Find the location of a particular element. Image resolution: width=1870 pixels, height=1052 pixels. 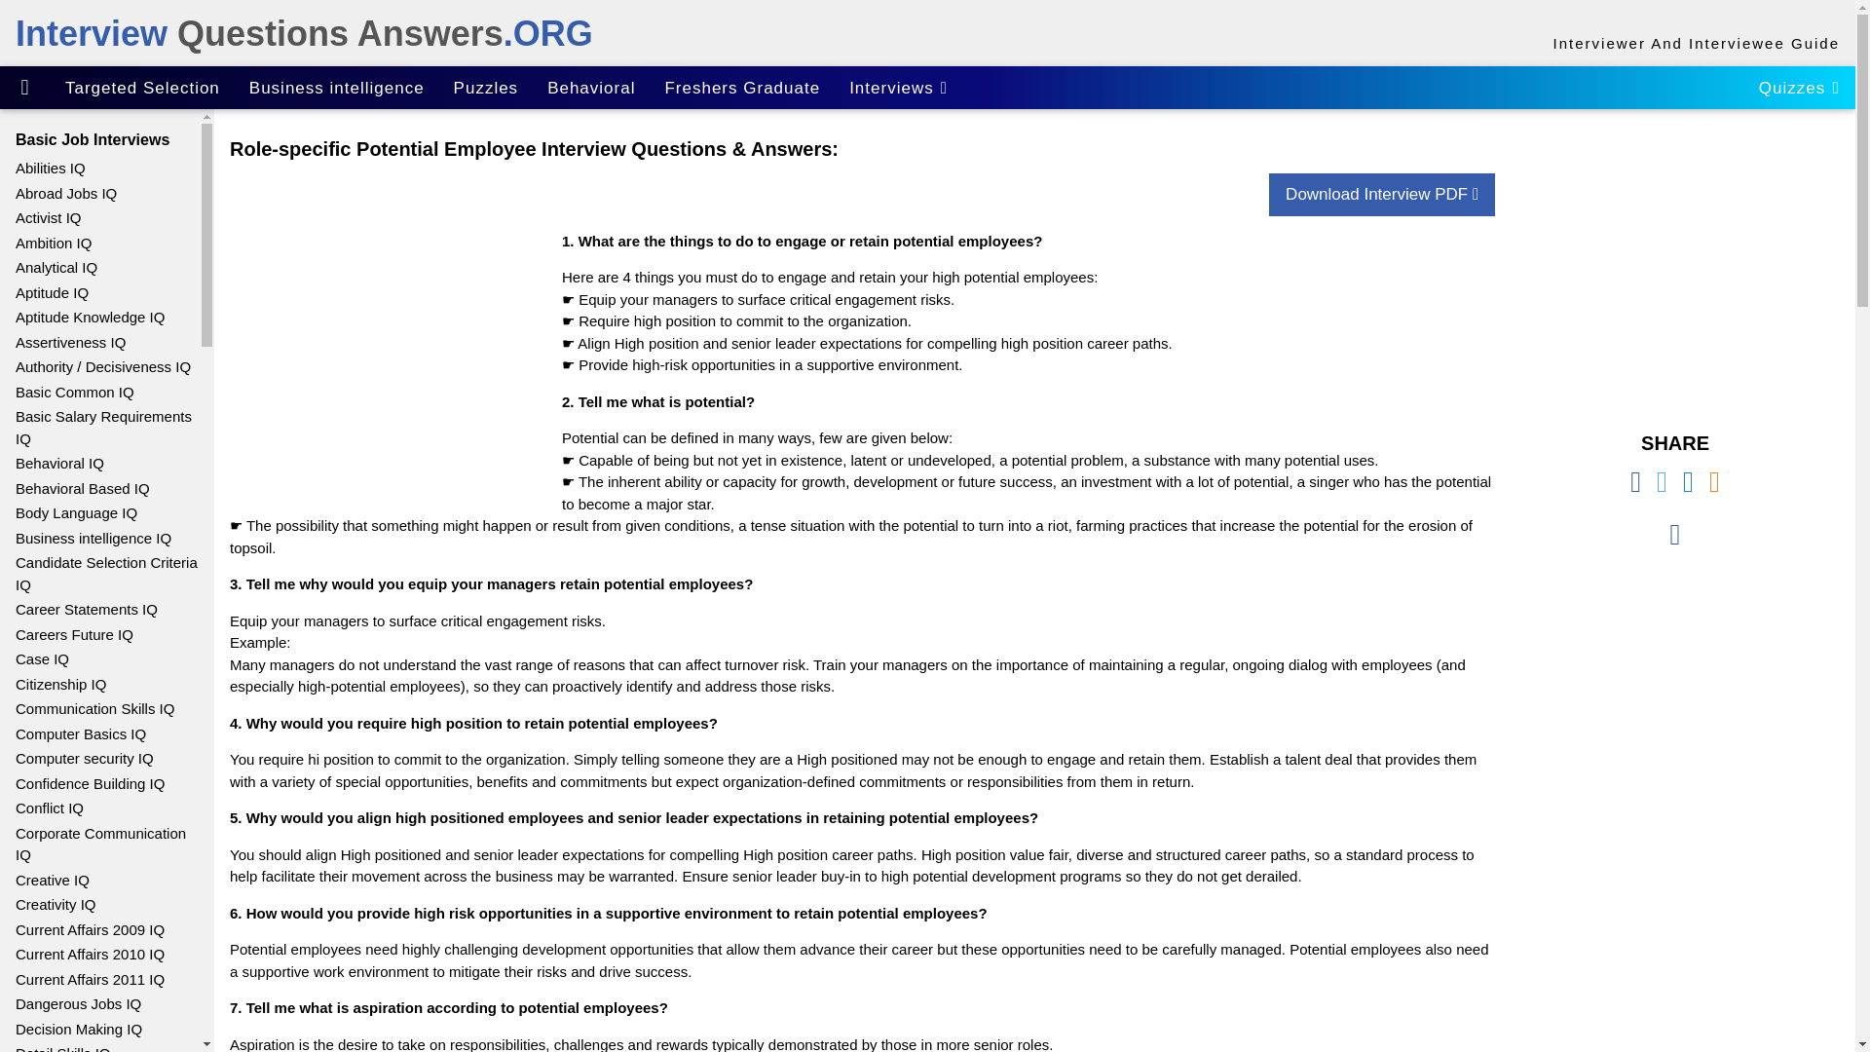

Abroad Jobs Interview Questions And Answers is located at coordinates (99, 193).